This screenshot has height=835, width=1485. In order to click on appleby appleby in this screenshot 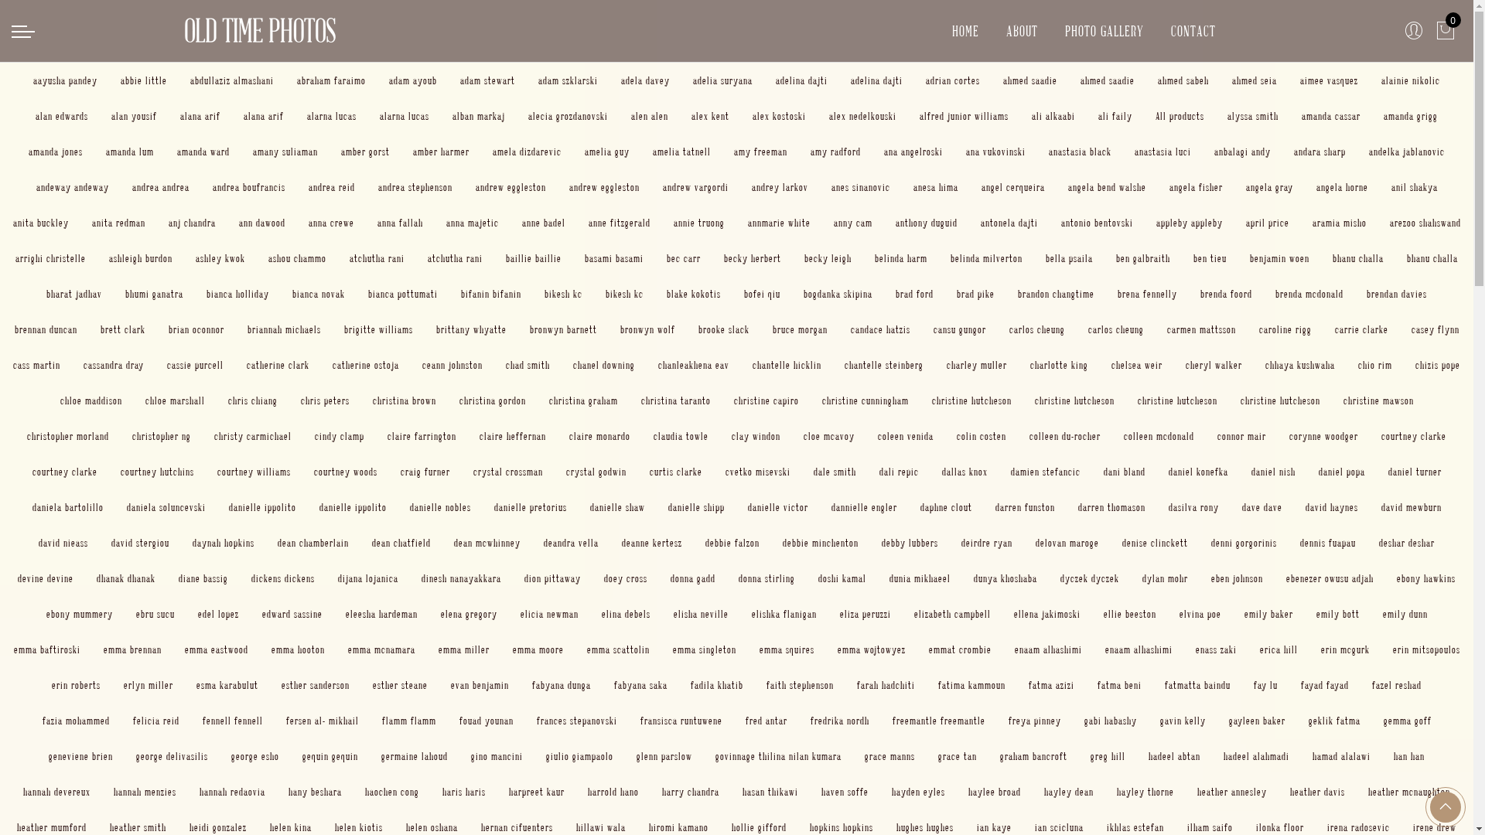, I will do `click(1189, 223)`.